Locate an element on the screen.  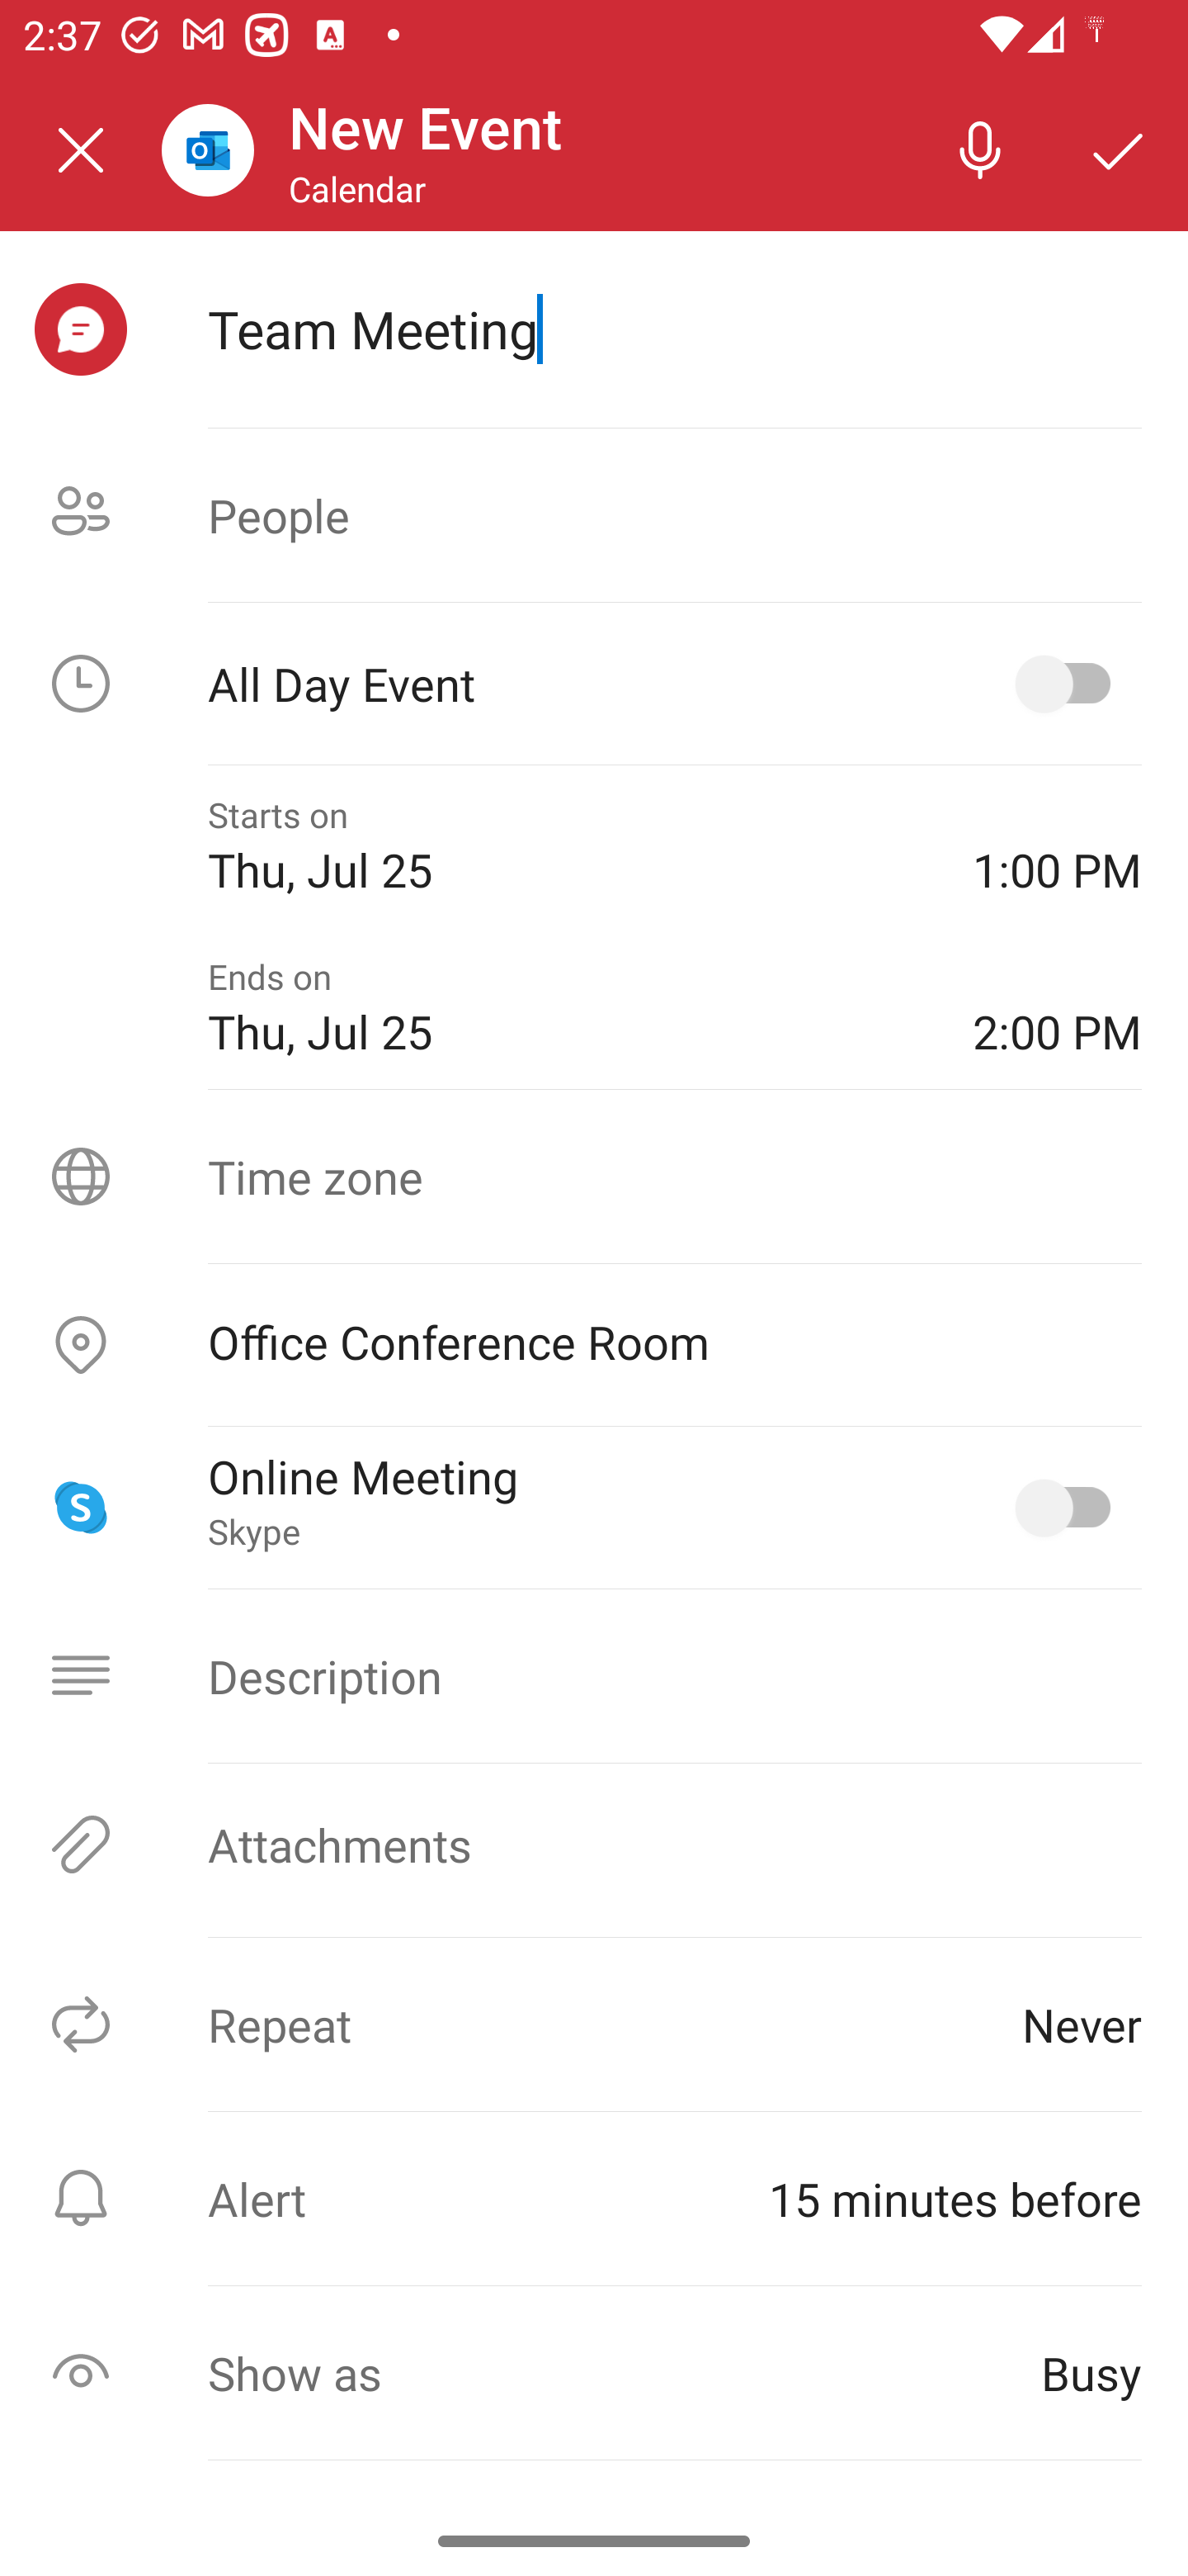
Alert ⁨15 minutes before is located at coordinates (594, 2198).